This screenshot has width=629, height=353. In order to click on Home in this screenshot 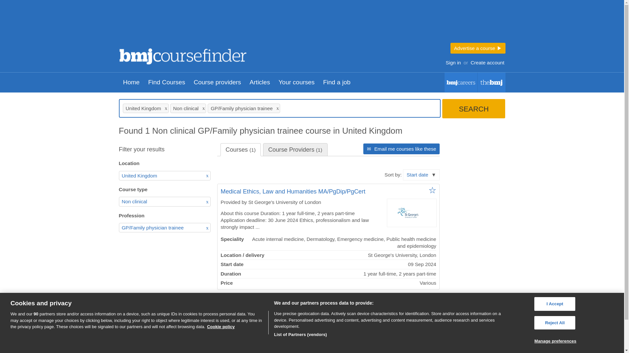, I will do `click(131, 82)`.